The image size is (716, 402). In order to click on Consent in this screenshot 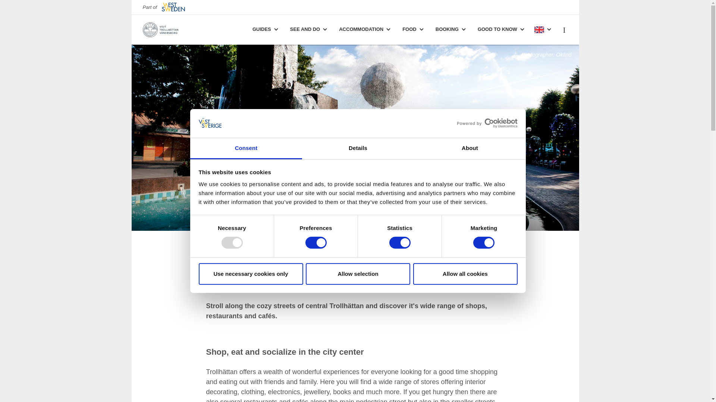, I will do `click(246, 149)`.